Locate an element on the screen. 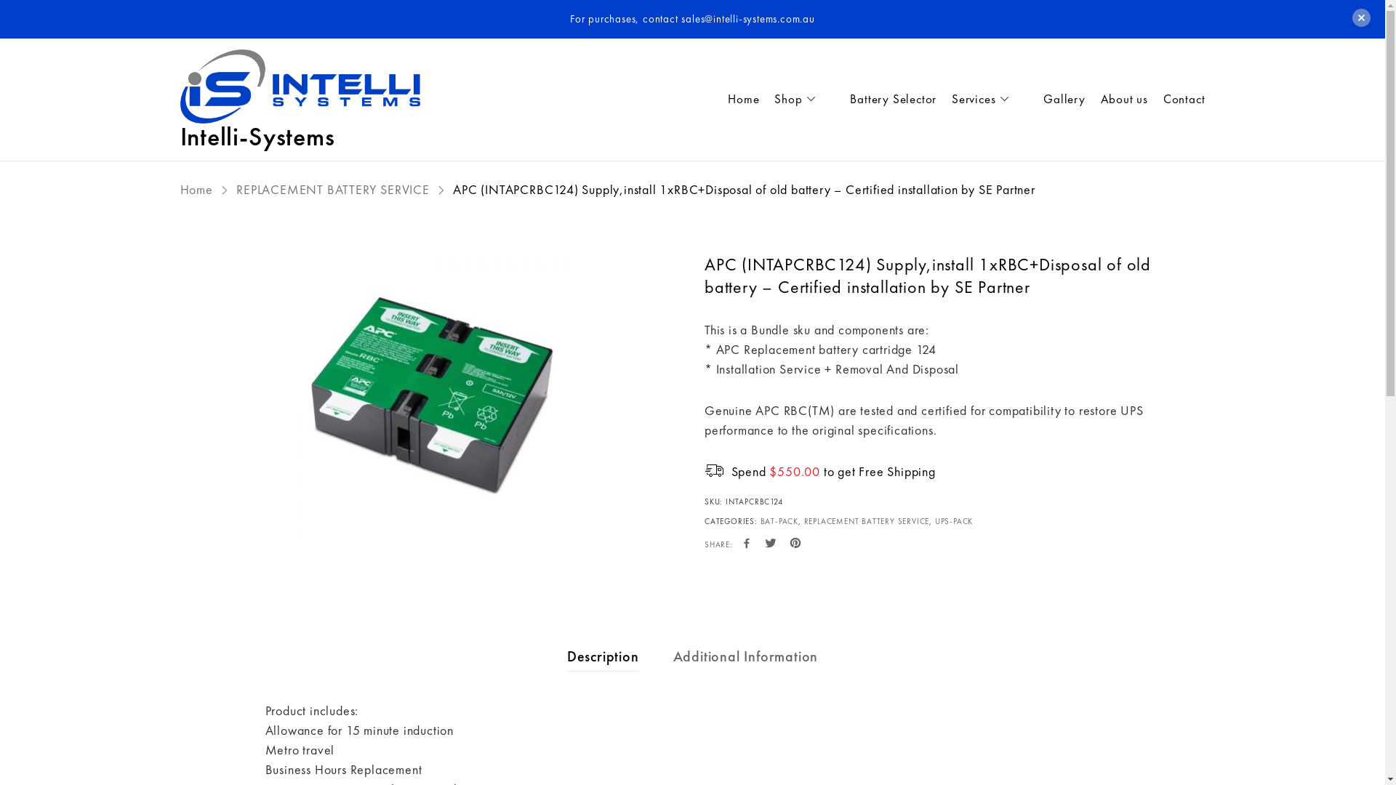 The height and width of the screenshot is (785, 1396). Share to facebook is located at coordinates (747, 544).